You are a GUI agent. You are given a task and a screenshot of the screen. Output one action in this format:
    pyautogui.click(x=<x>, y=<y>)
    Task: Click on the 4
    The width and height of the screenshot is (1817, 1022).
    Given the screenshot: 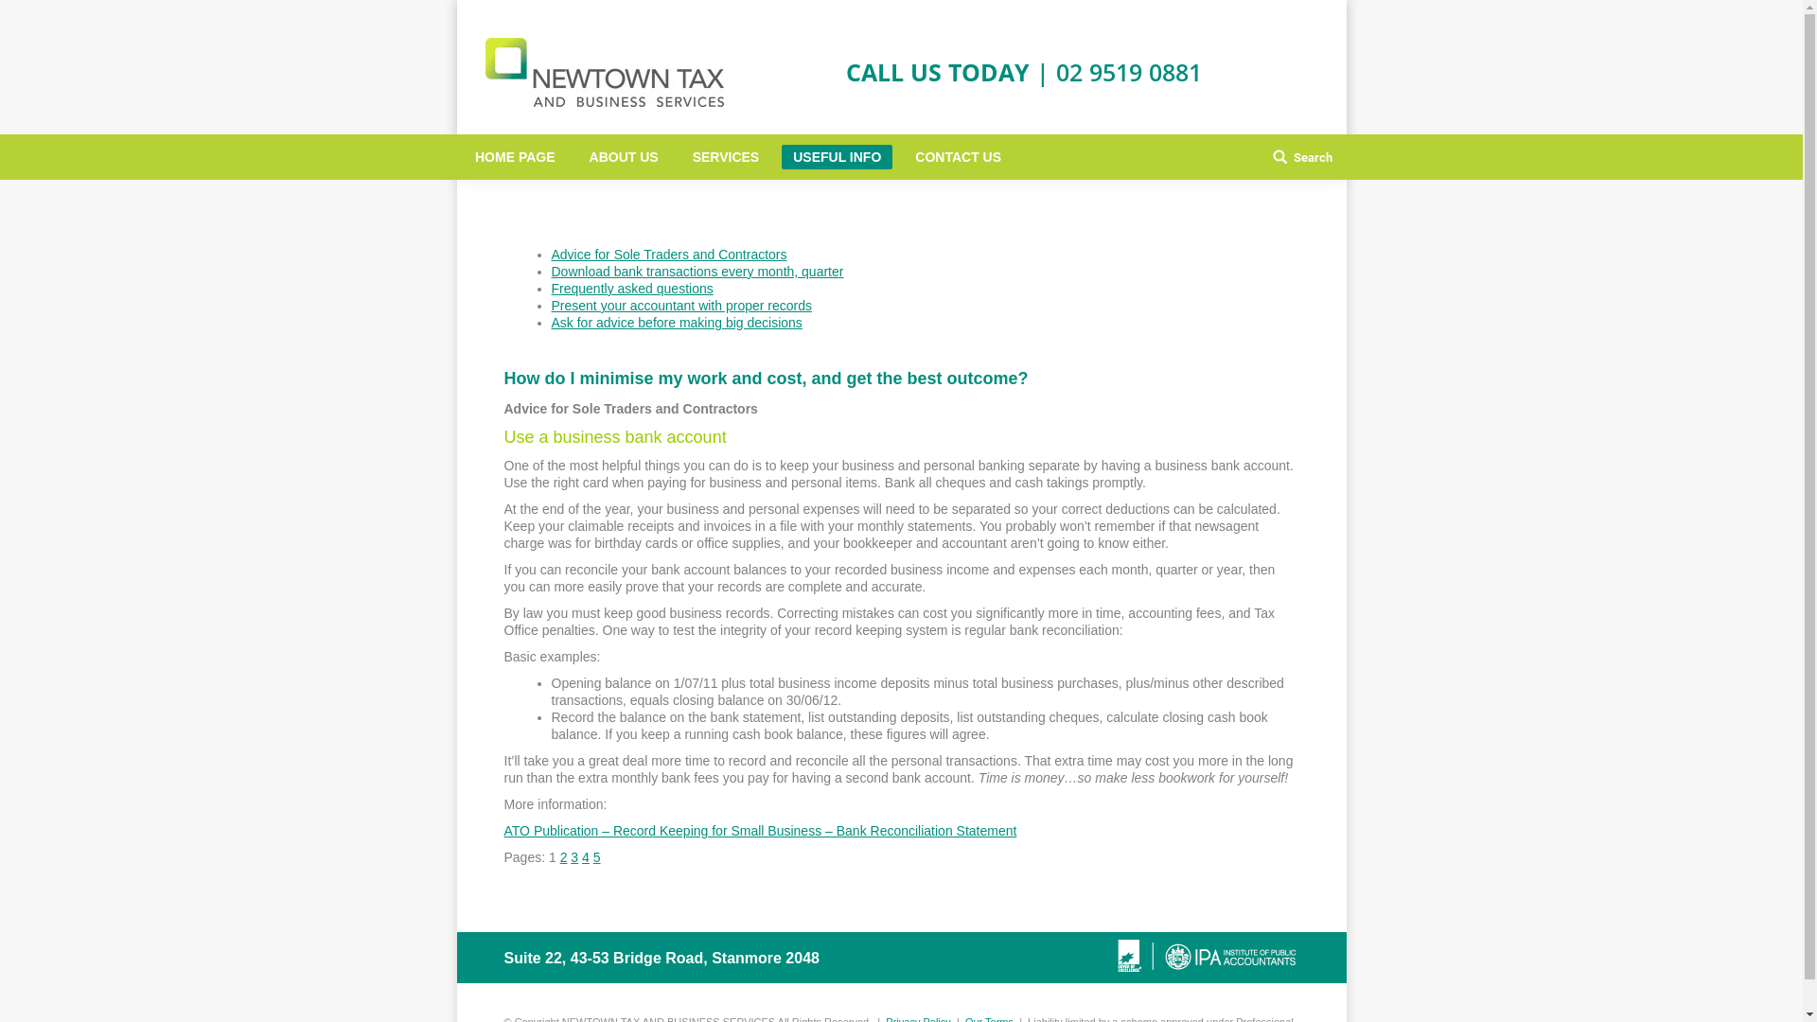 What is the action you would take?
    pyautogui.click(x=586, y=857)
    